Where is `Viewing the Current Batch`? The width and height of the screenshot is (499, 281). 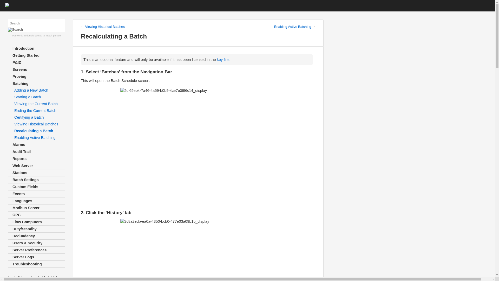 Viewing the Current Batch is located at coordinates (36, 104).